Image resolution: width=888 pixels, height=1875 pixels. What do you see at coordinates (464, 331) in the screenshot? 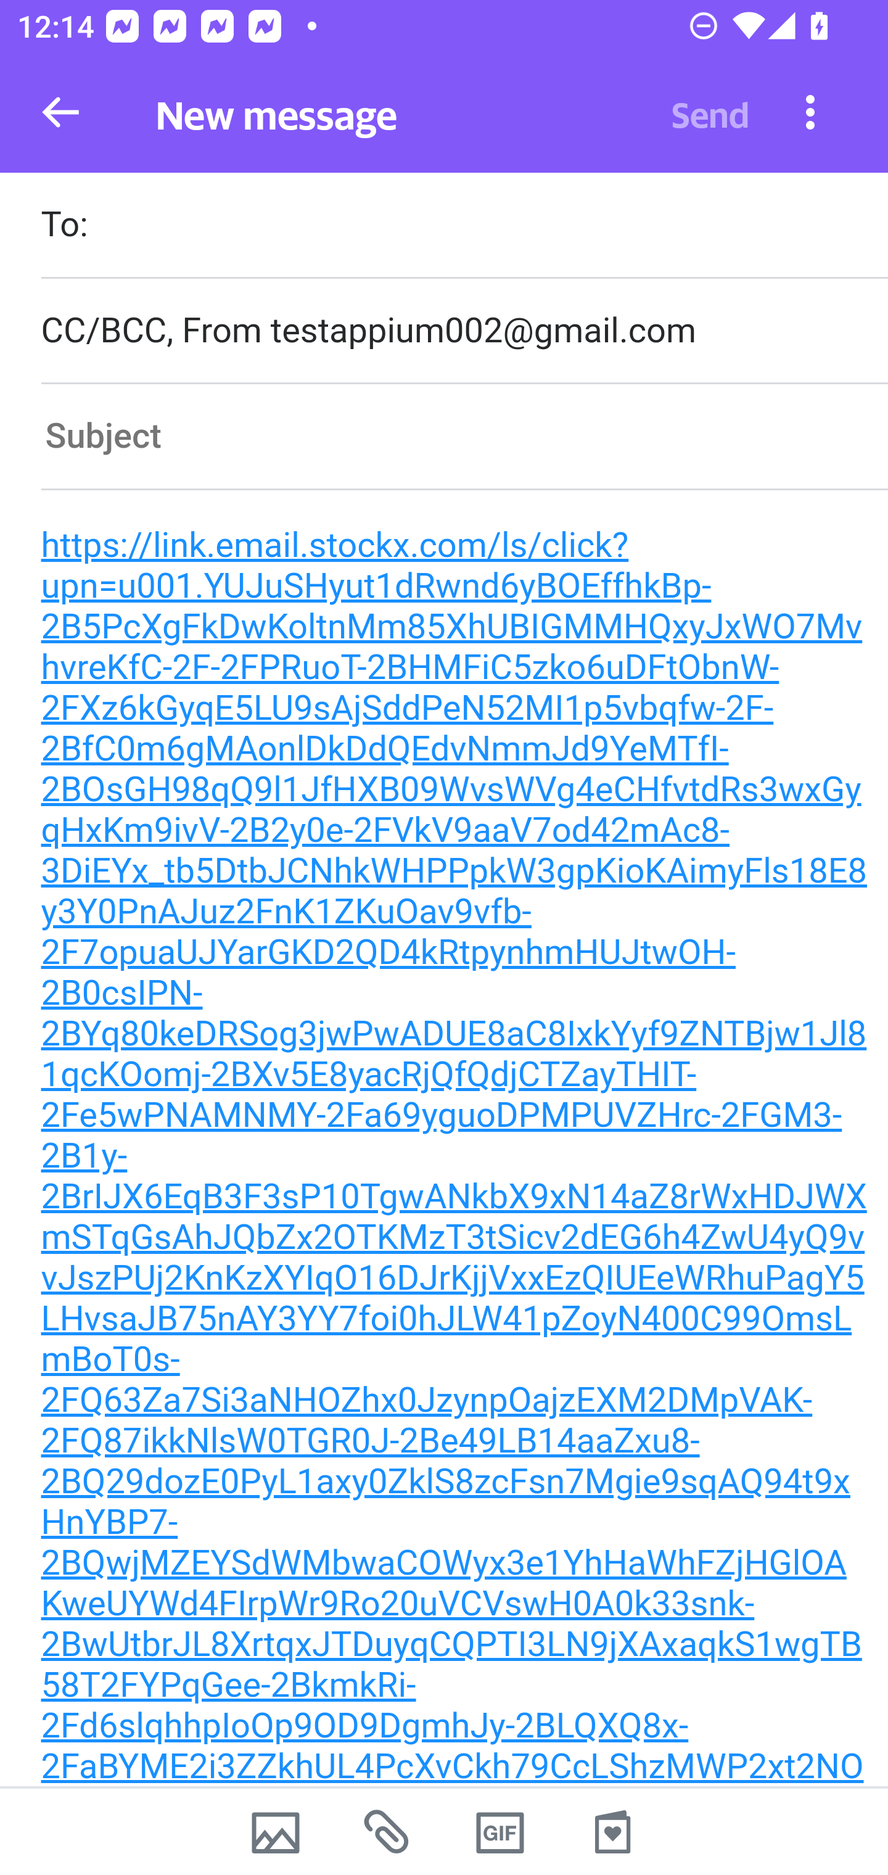
I see `CC/BCC, From testappium002@gmail.com` at bounding box center [464, 331].